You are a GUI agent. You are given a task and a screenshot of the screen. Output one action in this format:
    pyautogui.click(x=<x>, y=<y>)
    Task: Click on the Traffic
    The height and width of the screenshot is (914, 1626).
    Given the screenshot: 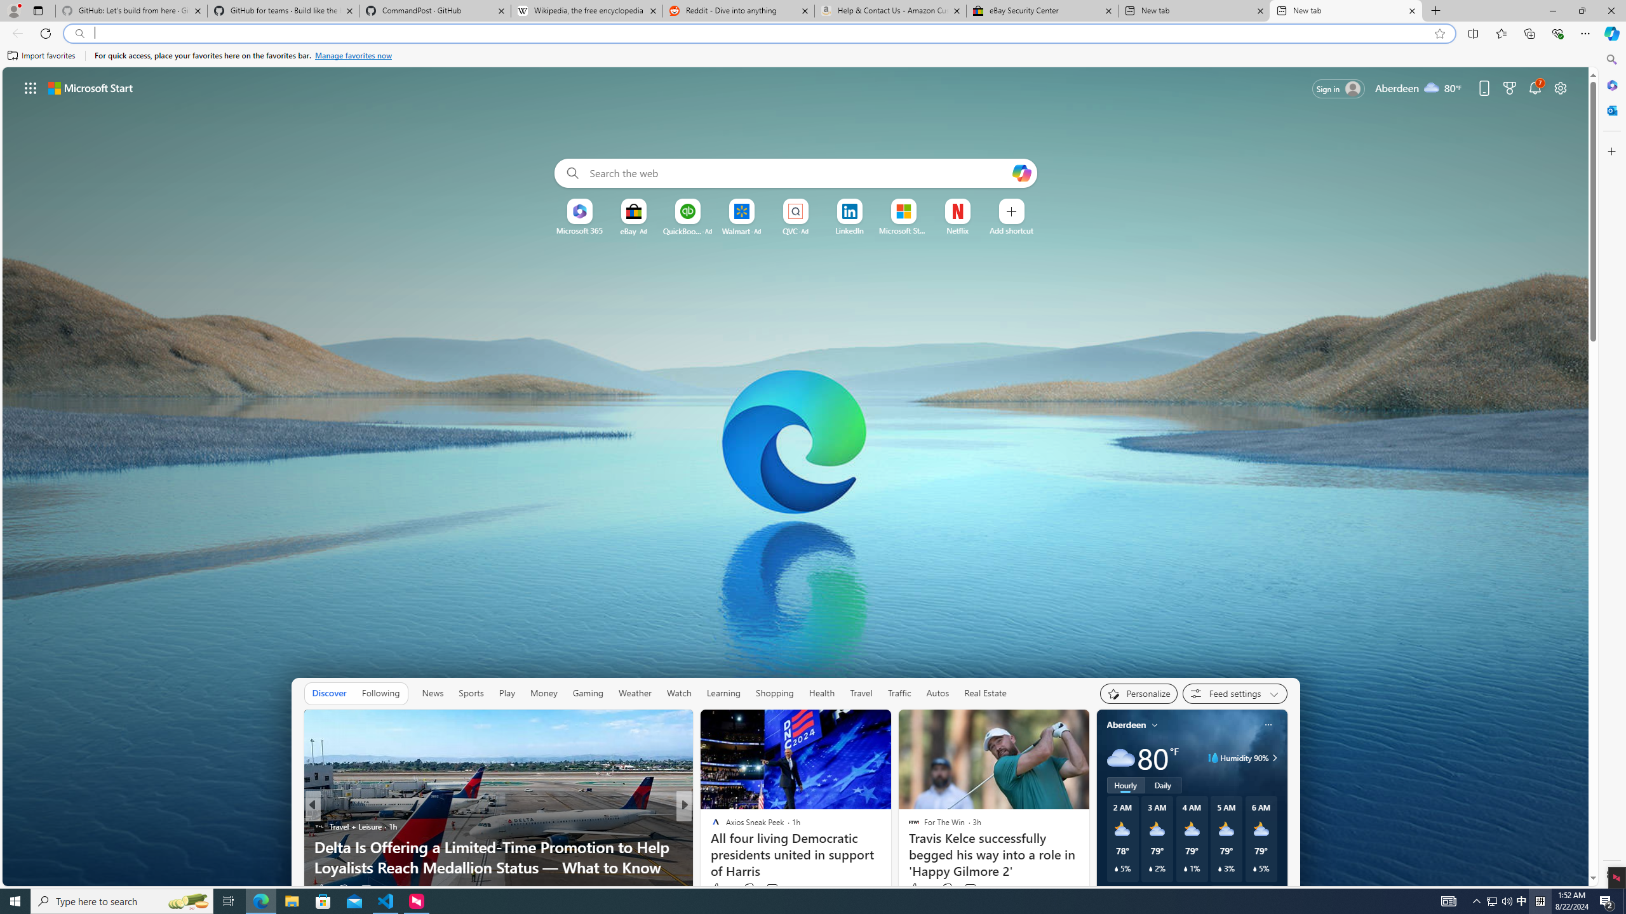 What is the action you would take?
    pyautogui.click(x=899, y=693)
    